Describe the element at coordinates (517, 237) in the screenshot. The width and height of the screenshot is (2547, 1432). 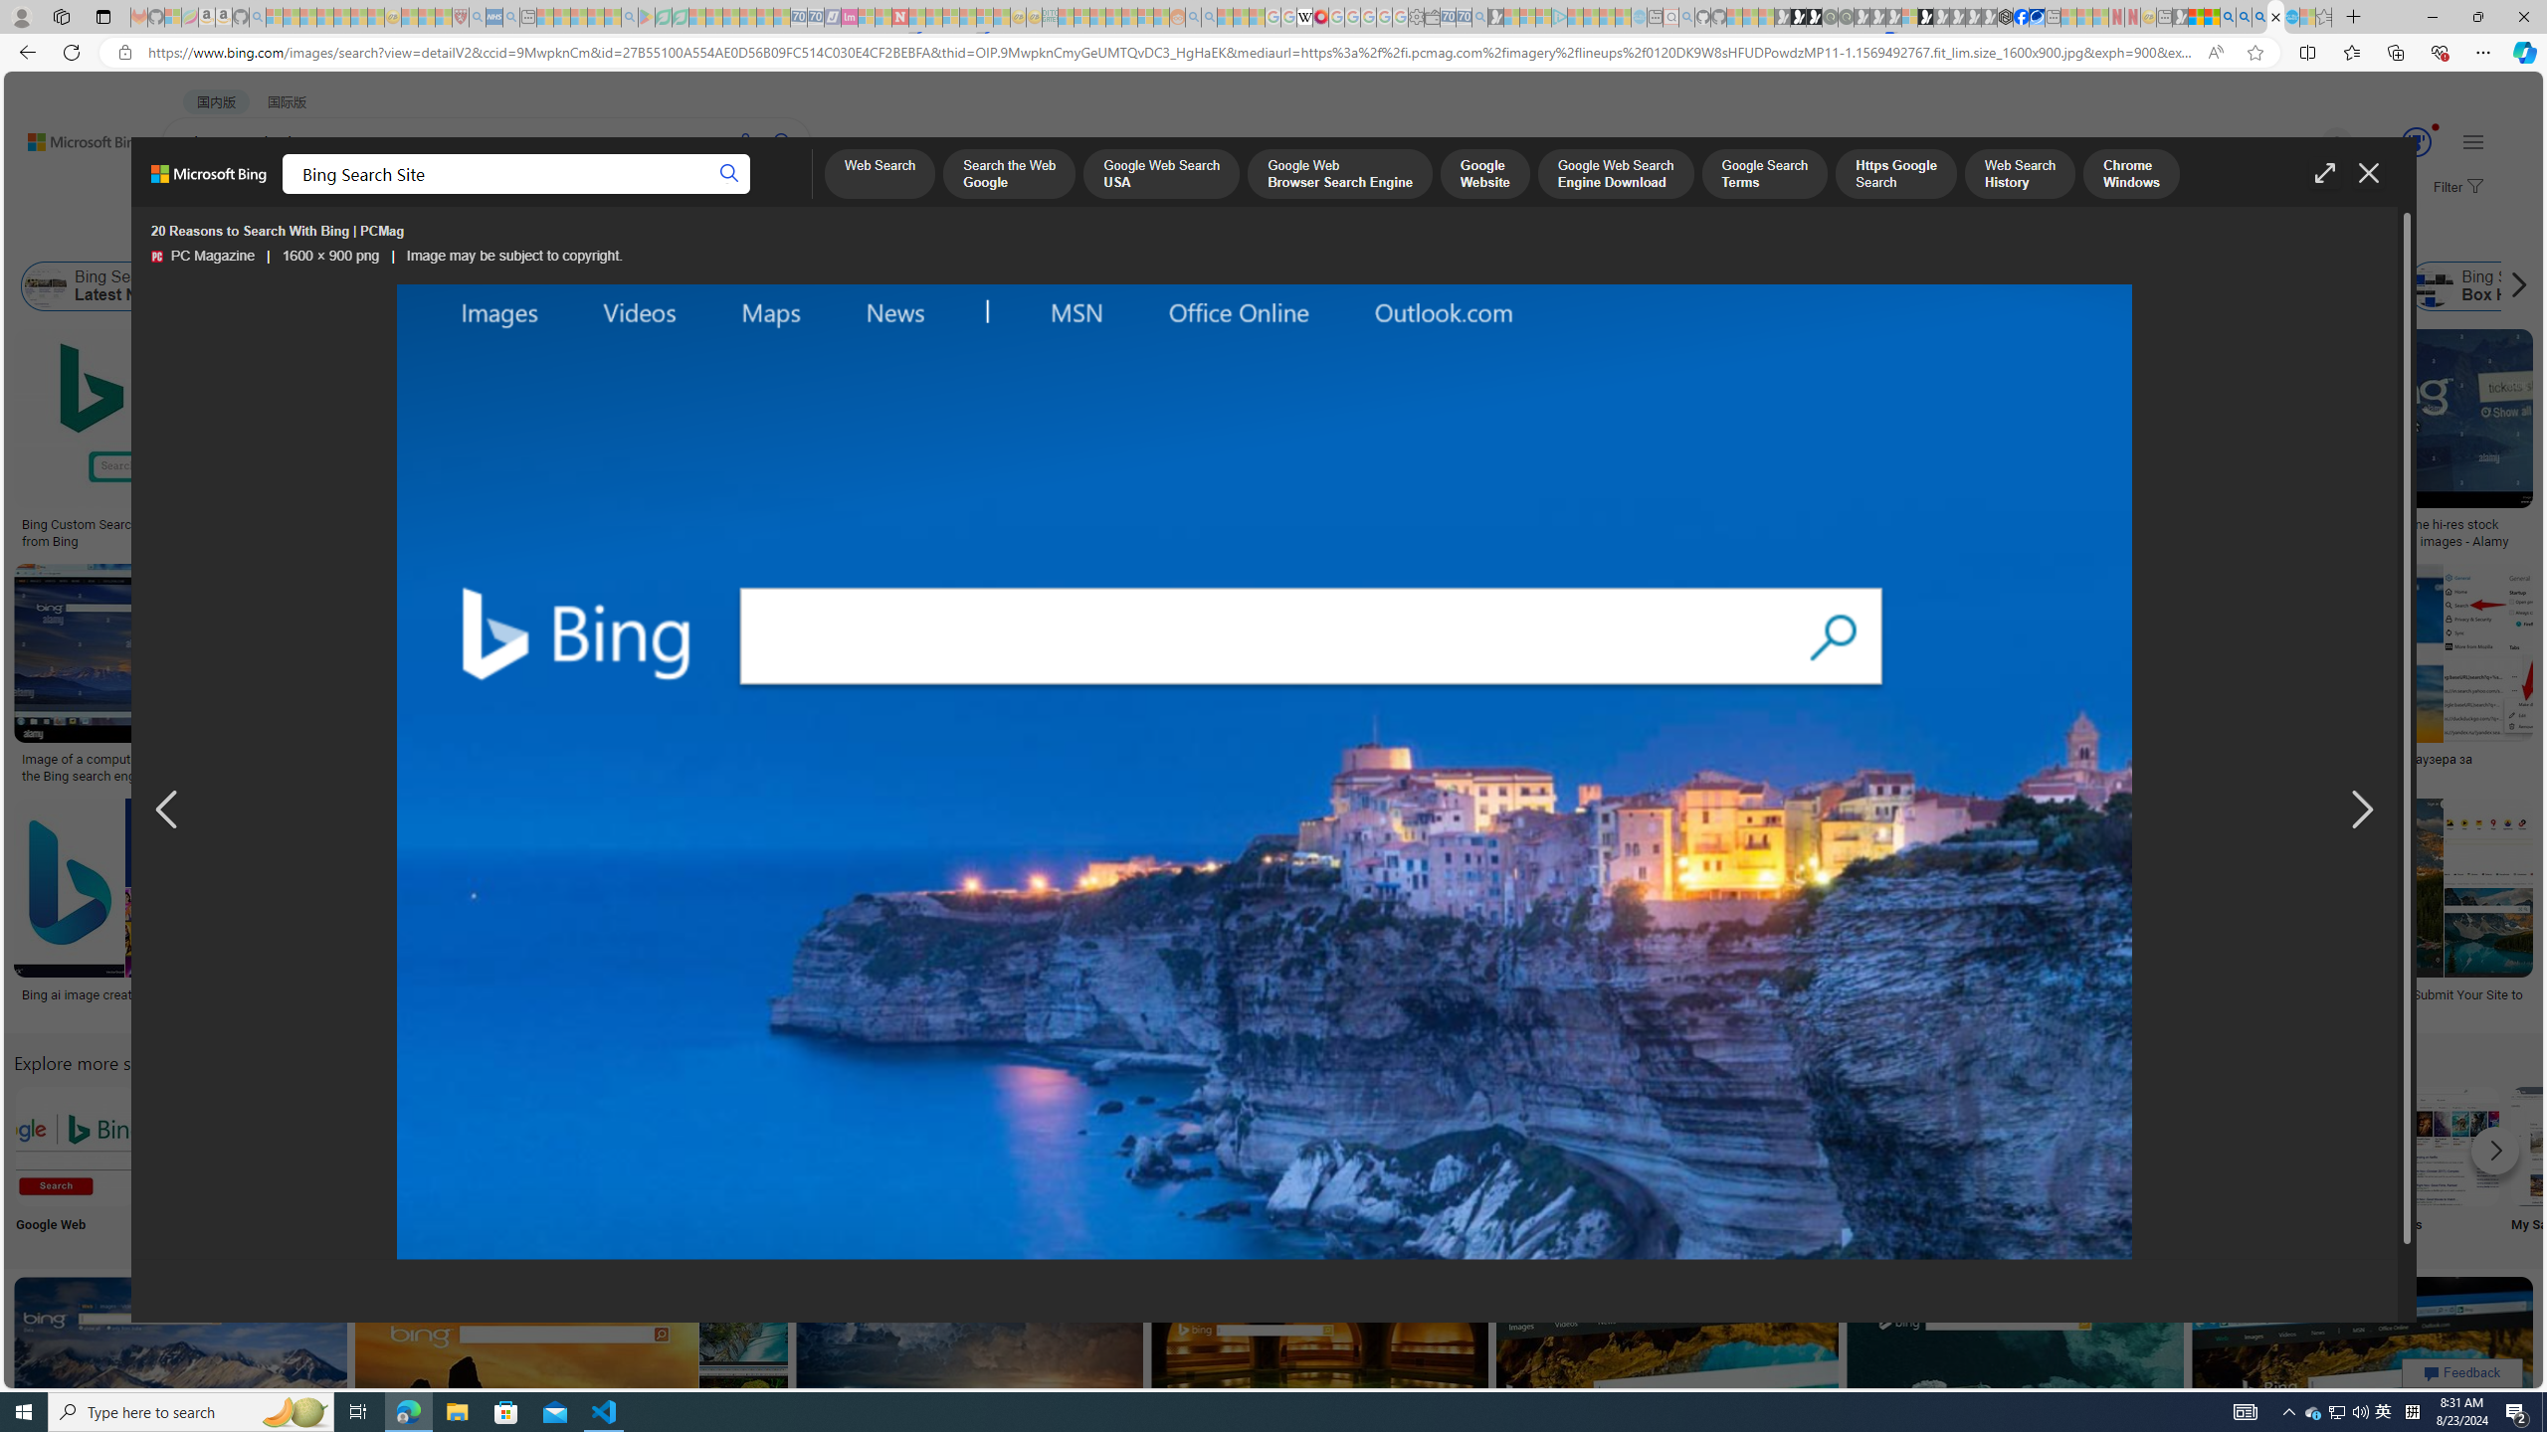
I see `People` at that location.